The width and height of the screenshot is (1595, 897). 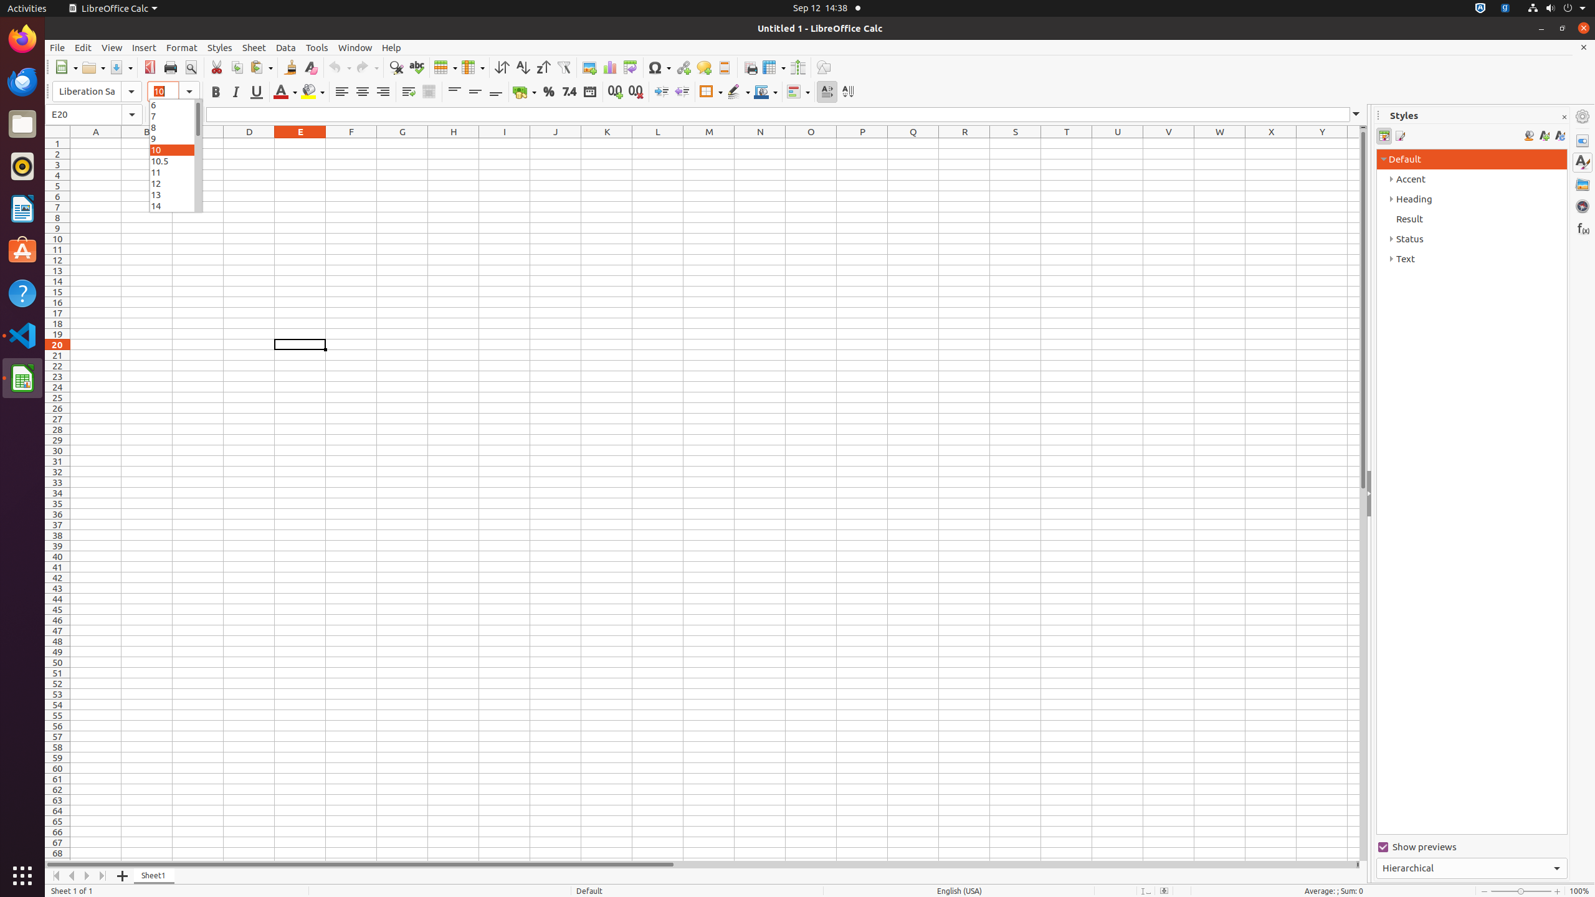 I want to click on U1, so click(x=1118, y=143).